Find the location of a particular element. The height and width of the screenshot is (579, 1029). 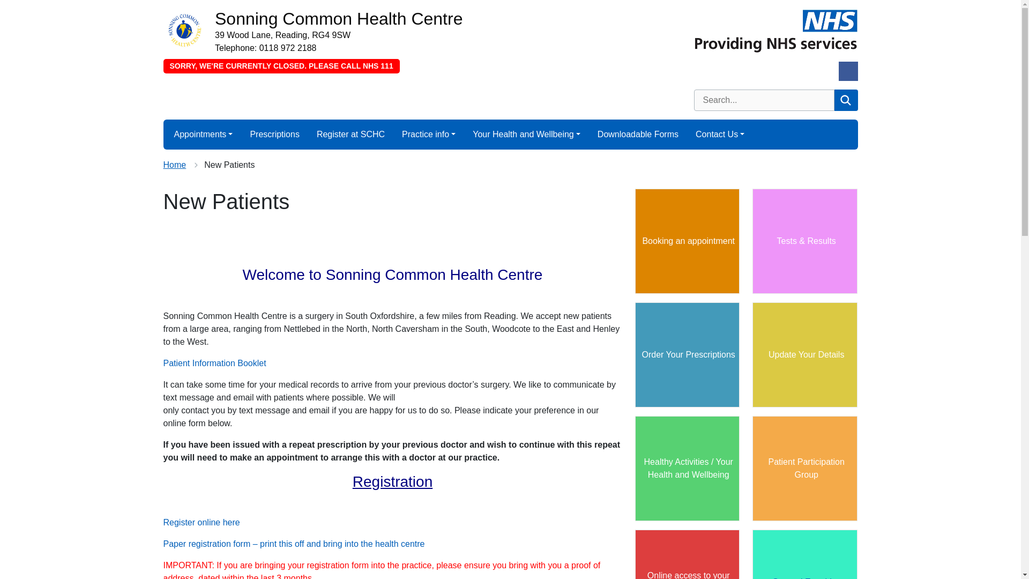

Contact Us is located at coordinates (720, 135).